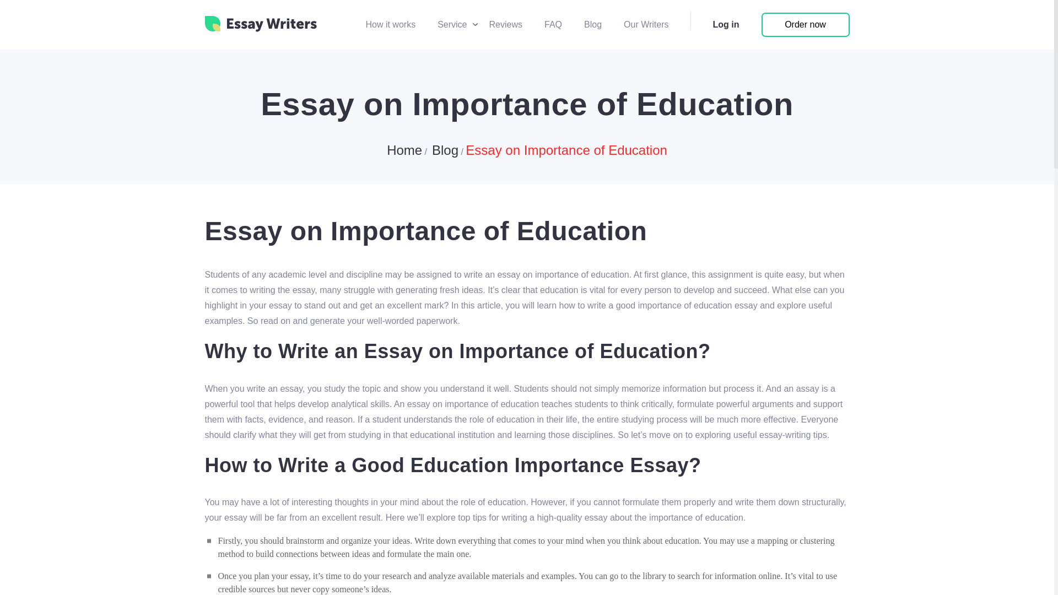 The height and width of the screenshot is (595, 1058). What do you see at coordinates (404, 150) in the screenshot?
I see `Home` at bounding box center [404, 150].